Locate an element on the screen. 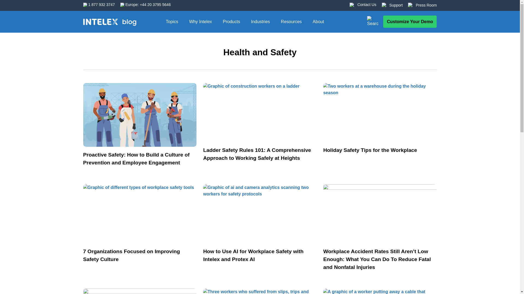 This screenshot has width=524, height=294. Why Intelex is located at coordinates (201, 22).